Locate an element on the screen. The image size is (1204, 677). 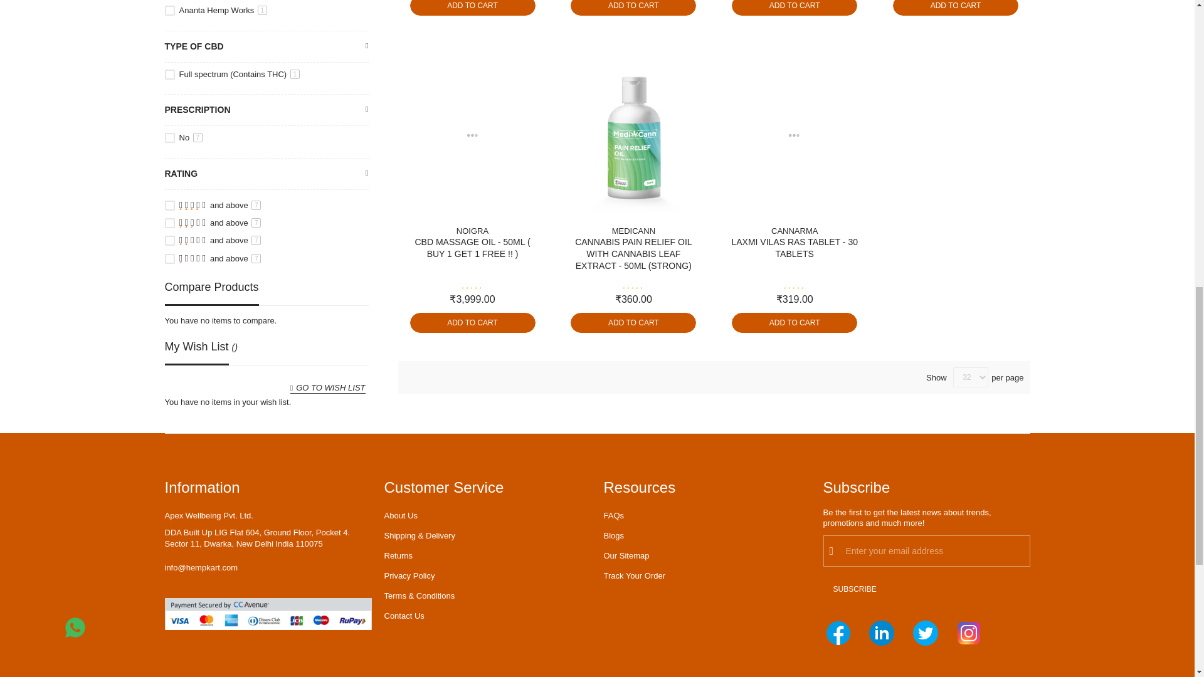
Add to Cart is located at coordinates (956, 8).